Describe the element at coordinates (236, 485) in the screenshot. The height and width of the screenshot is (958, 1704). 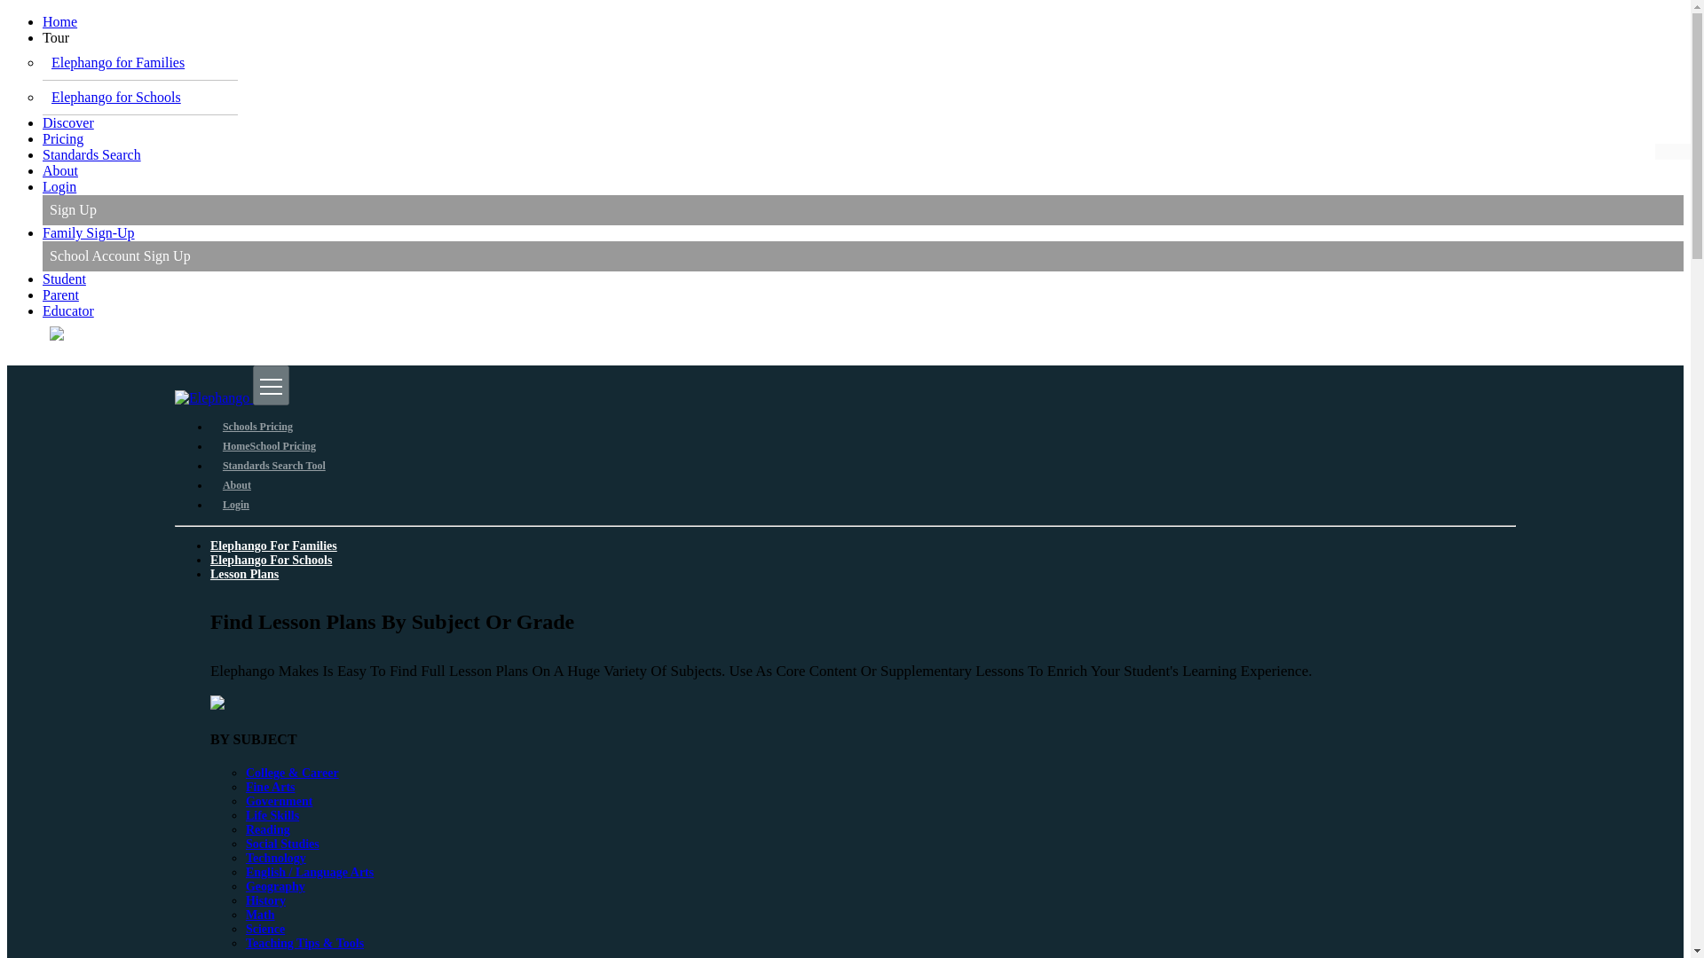
I see `About` at that location.